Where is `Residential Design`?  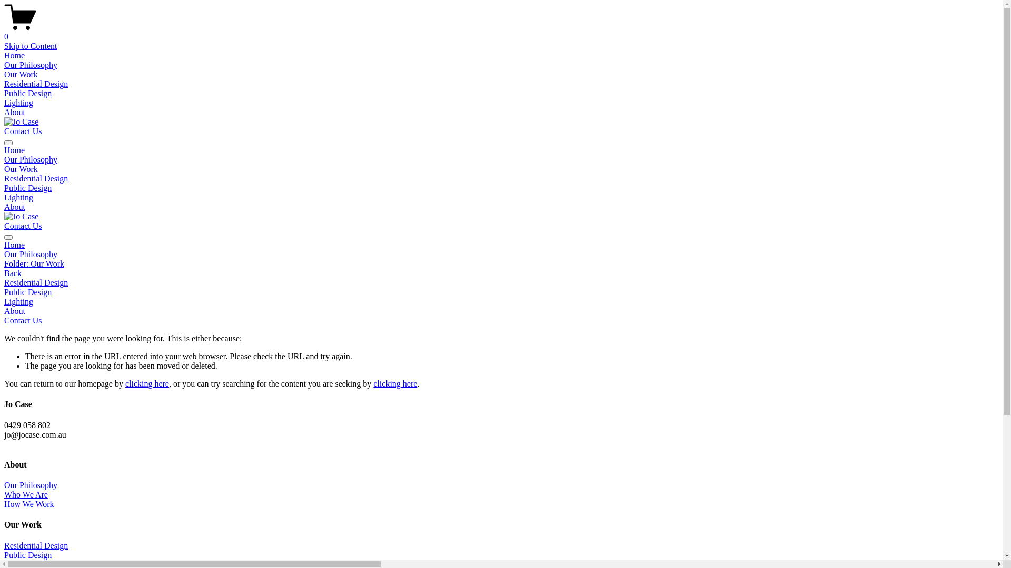
Residential Design is located at coordinates (36, 546).